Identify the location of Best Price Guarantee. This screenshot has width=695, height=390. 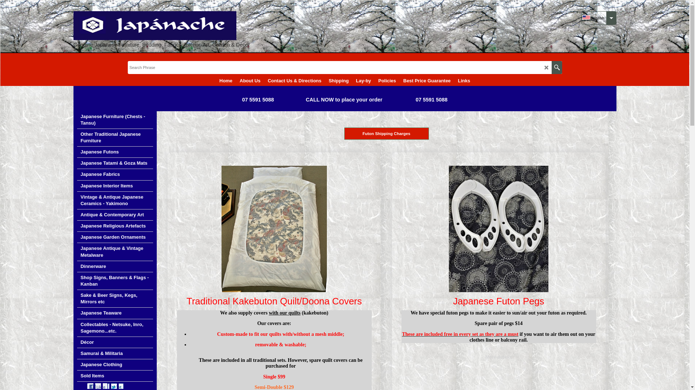
(427, 80).